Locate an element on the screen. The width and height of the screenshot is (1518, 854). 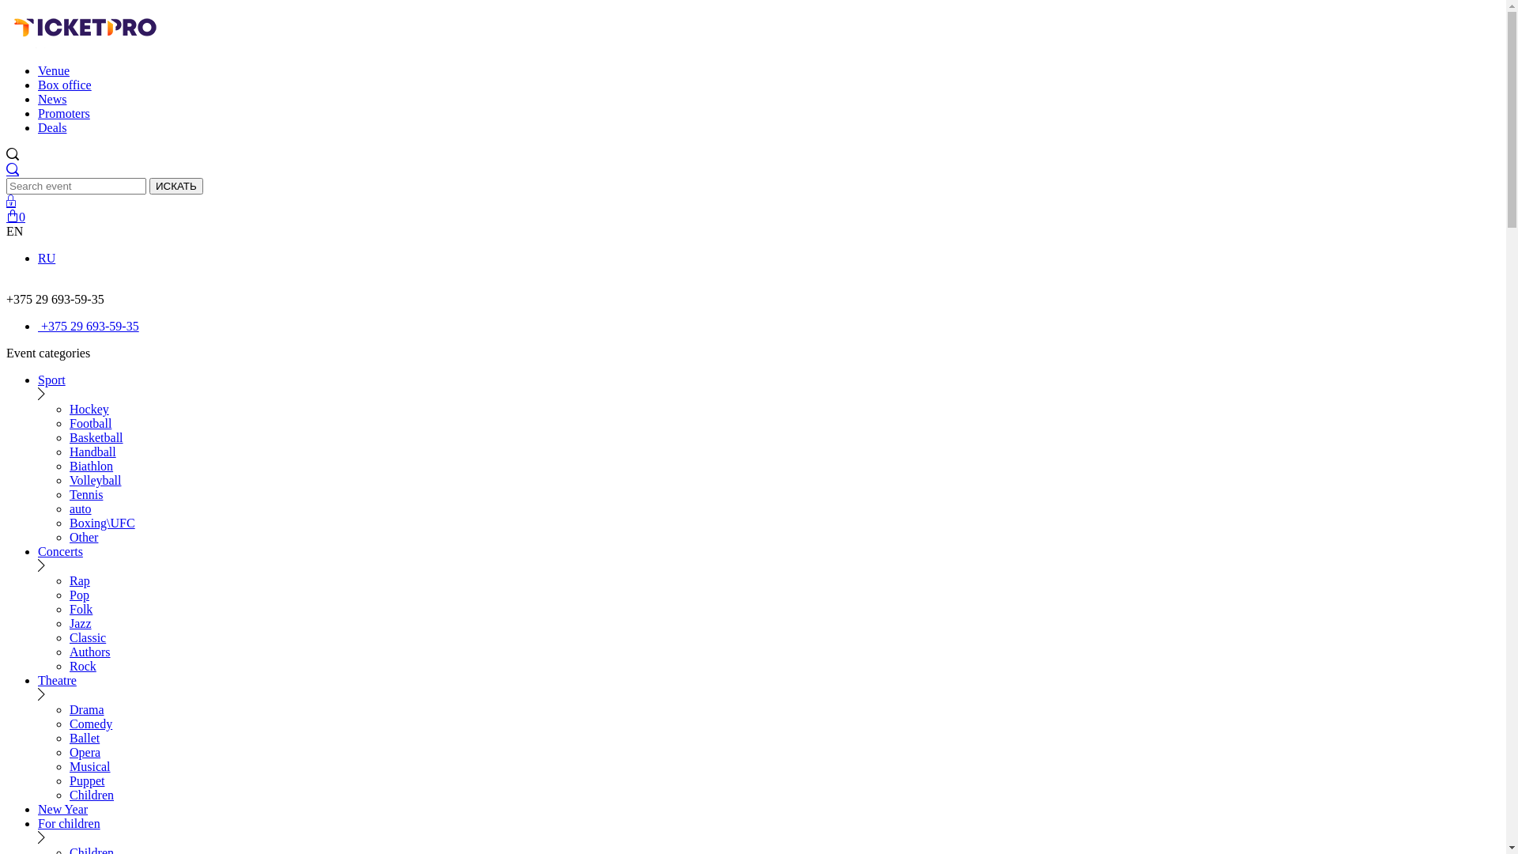
Promoters is located at coordinates (64, 114).